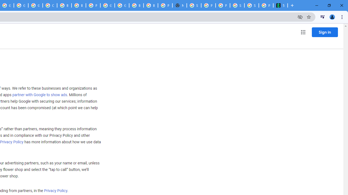 This screenshot has height=195, width=348. Describe the element at coordinates (107, 5) in the screenshot. I see `Google Cloud Platform` at that location.